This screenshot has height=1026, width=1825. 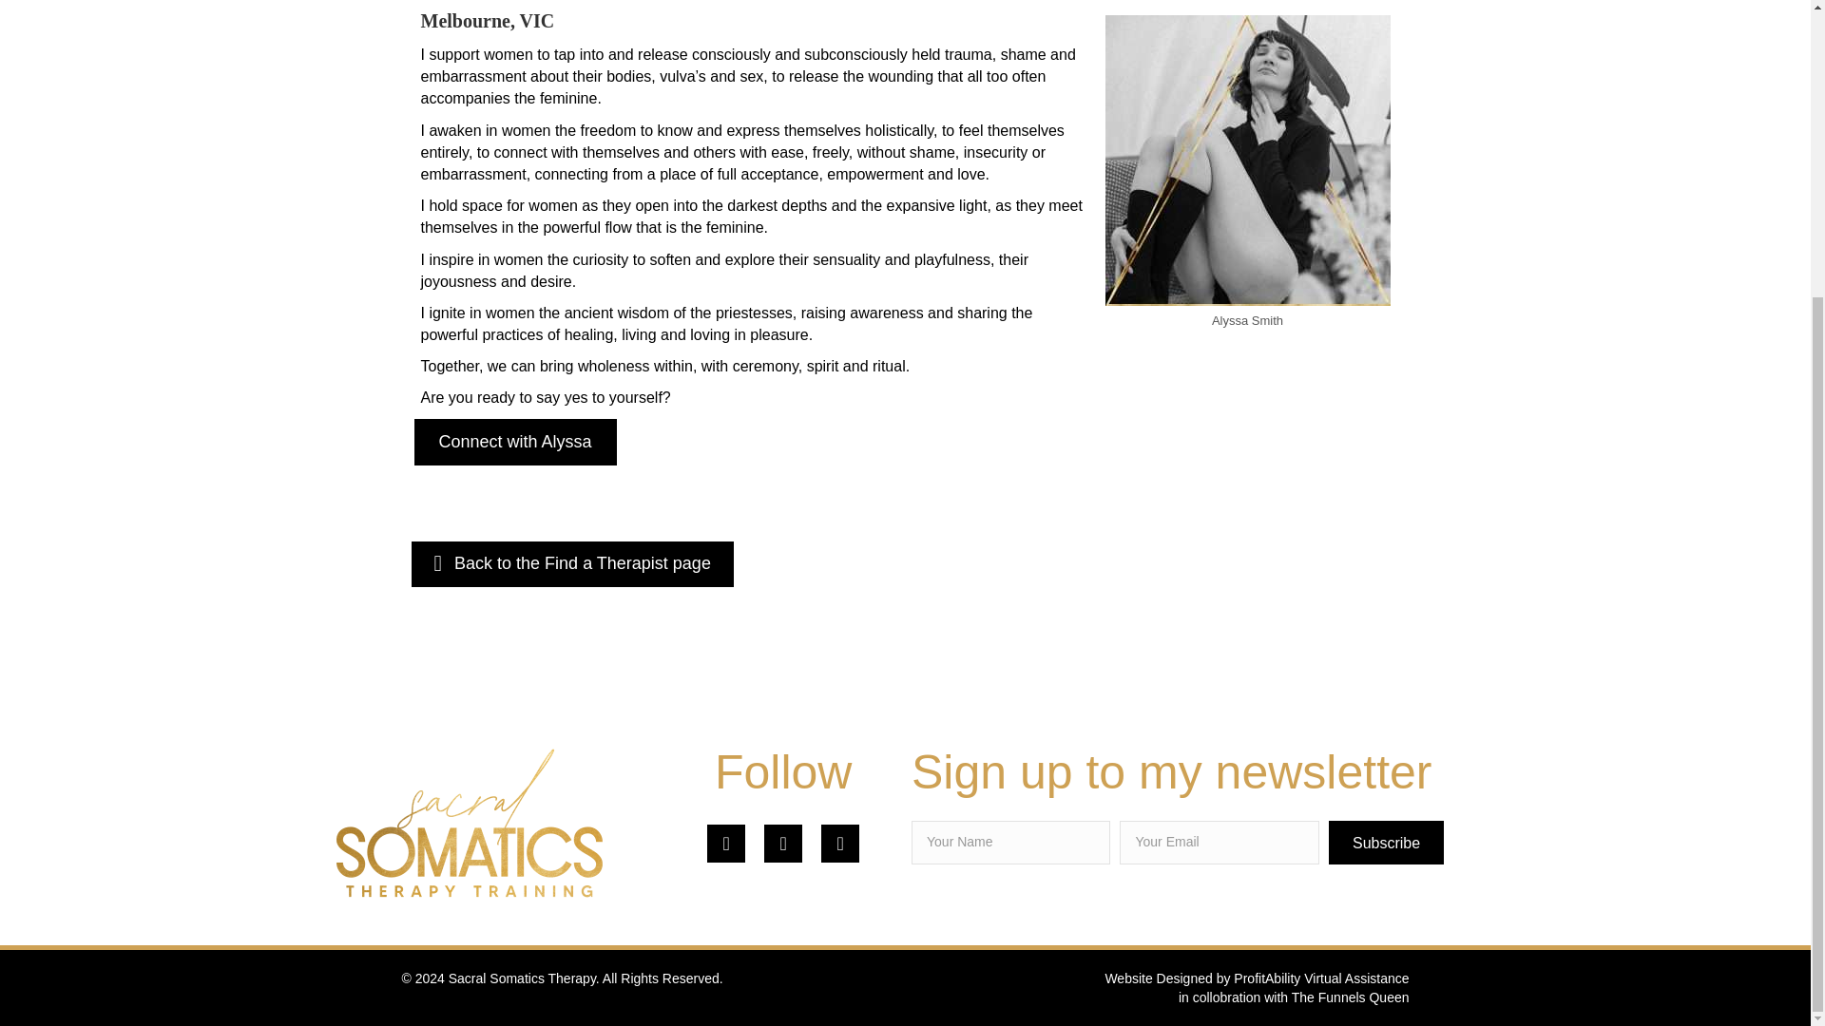 I want to click on Subscribe, so click(x=1386, y=843).